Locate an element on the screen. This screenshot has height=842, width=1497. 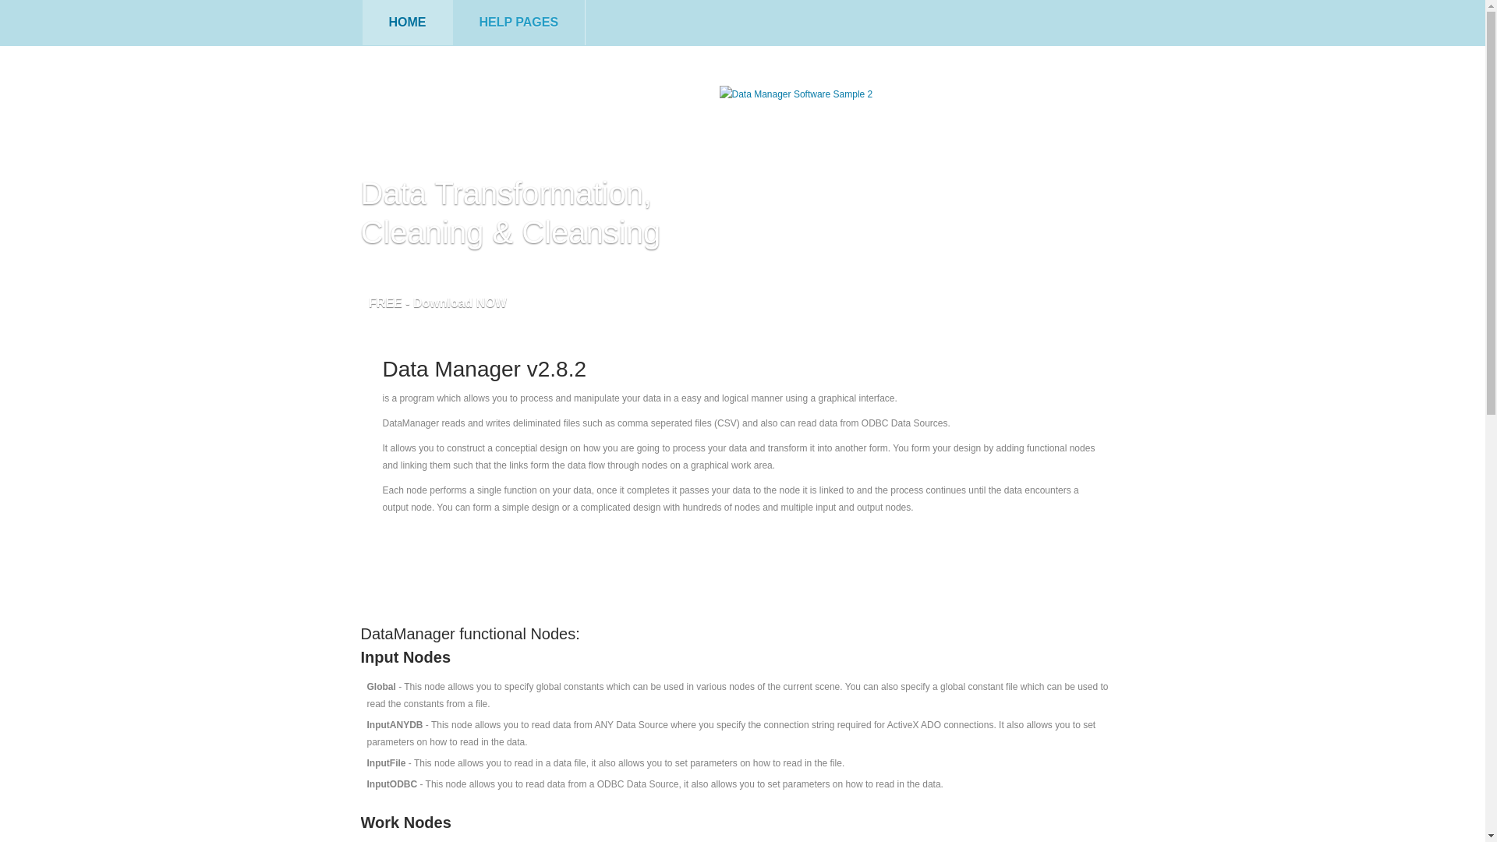
3 is located at coordinates (1038, 299).